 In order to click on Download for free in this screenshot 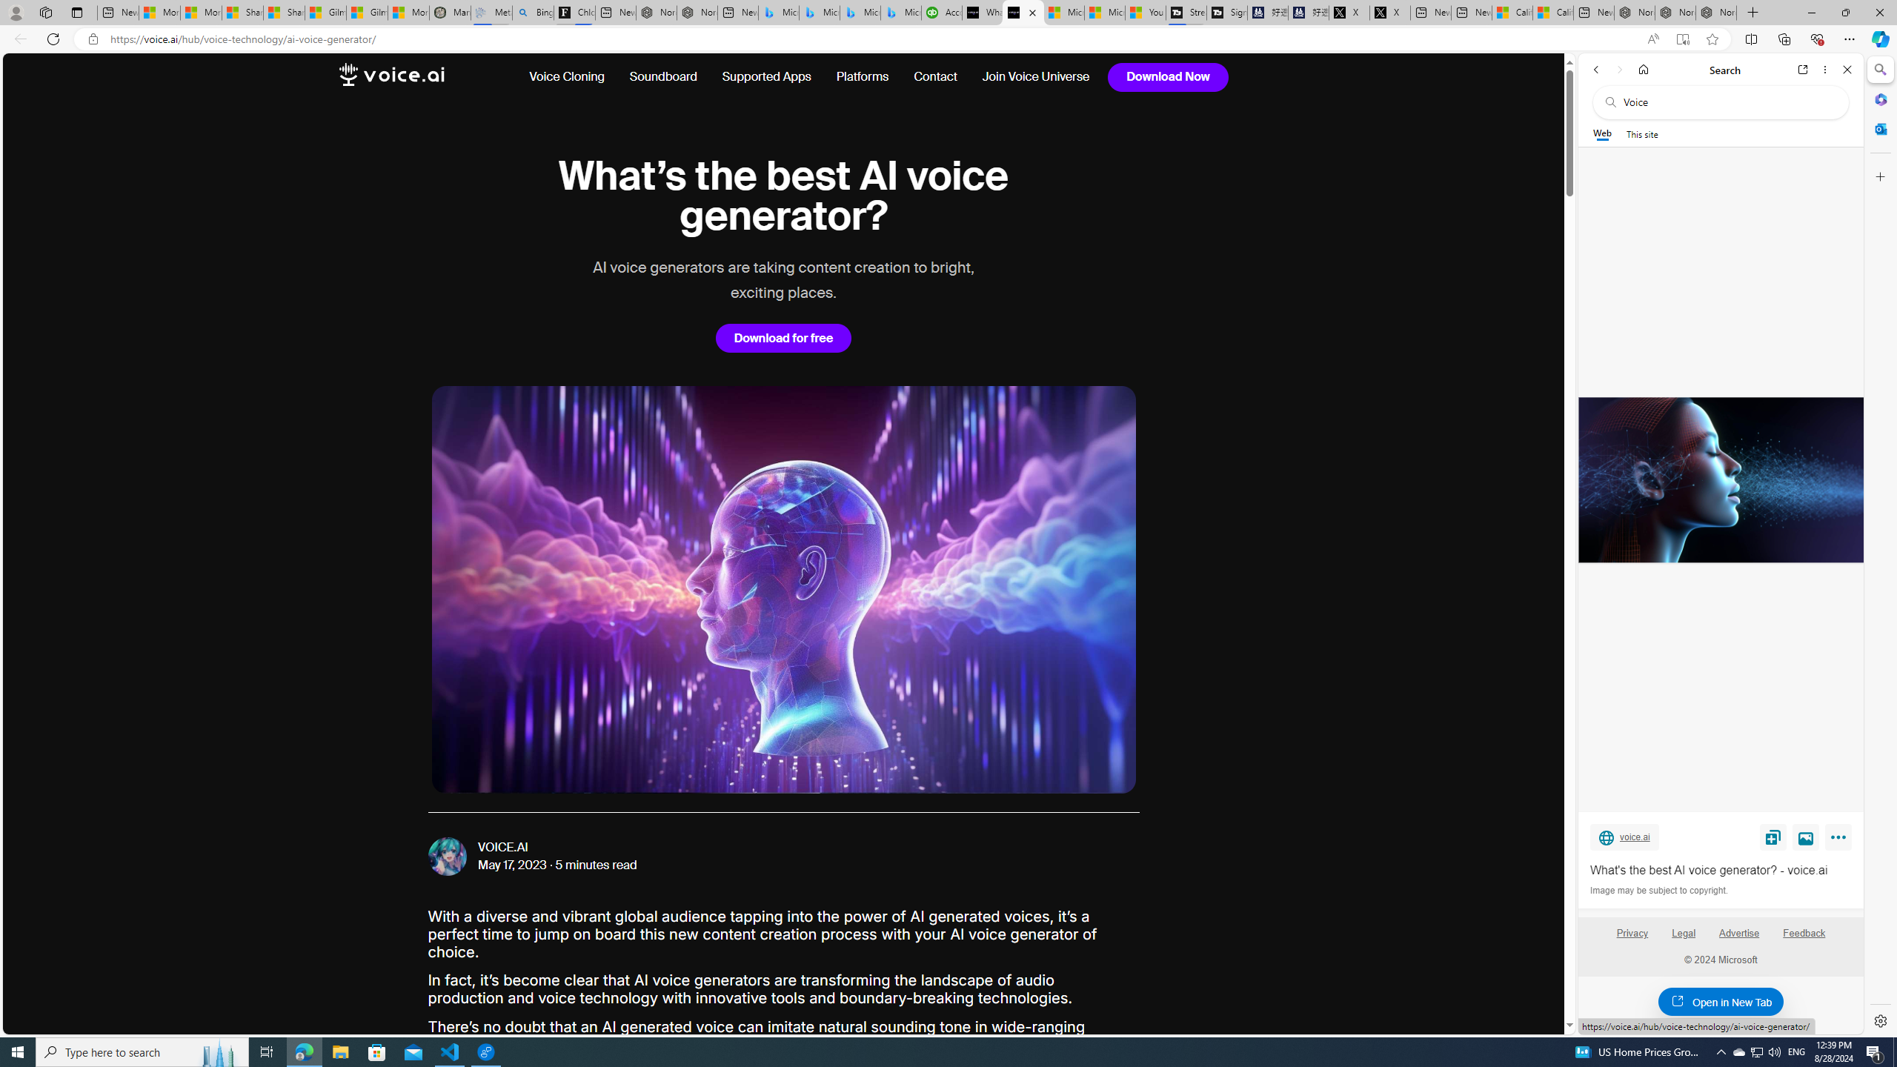, I will do `click(783, 338)`.